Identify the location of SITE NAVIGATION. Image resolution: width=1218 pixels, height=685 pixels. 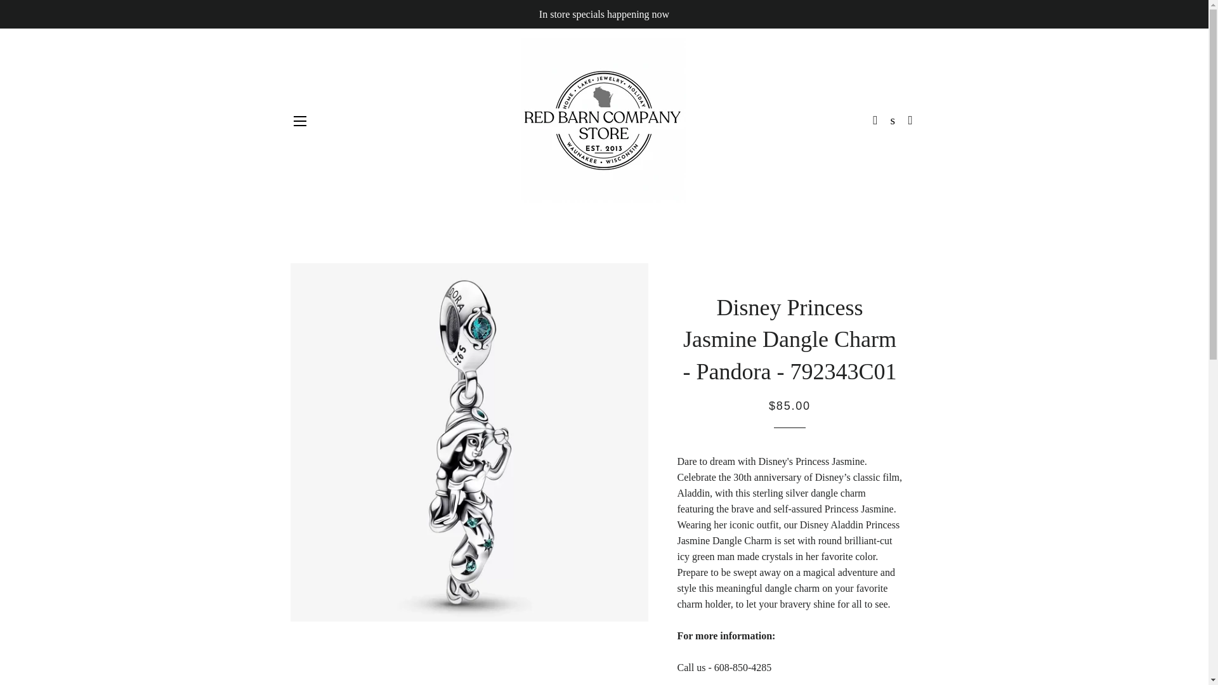
(299, 121).